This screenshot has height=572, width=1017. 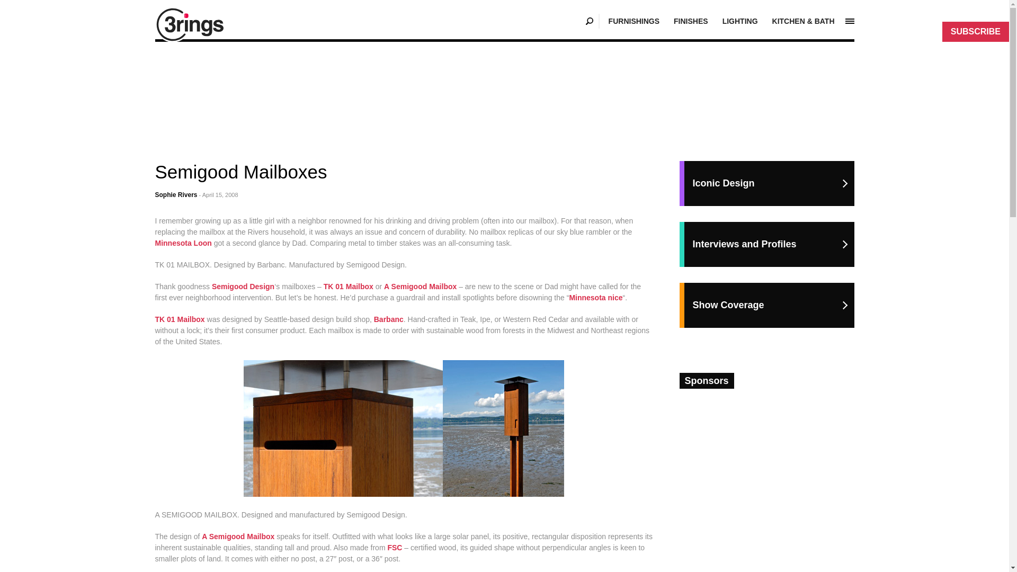 What do you see at coordinates (768, 450) in the screenshot?
I see `3rd party ad content` at bounding box center [768, 450].